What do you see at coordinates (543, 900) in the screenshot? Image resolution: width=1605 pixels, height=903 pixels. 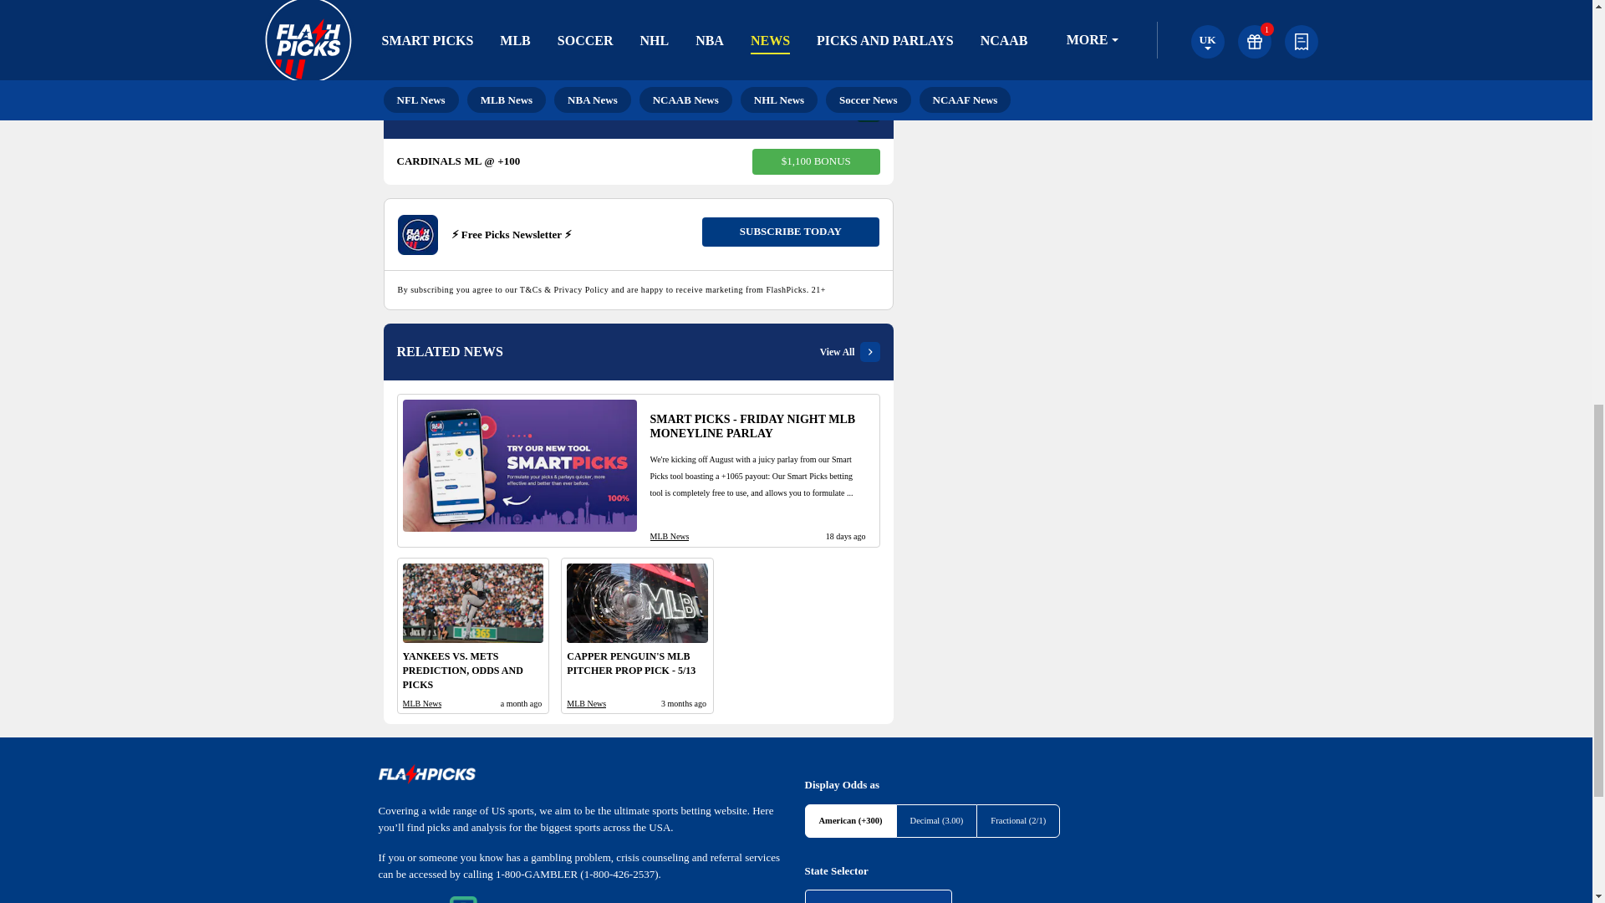 I see `Gambling problem helpline` at bounding box center [543, 900].